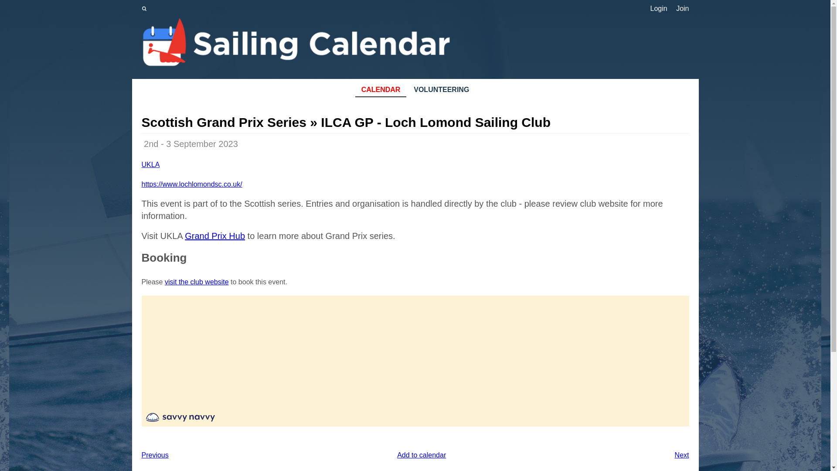 Image resolution: width=837 pixels, height=471 pixels. Describe the element at coordinates (421, 454) in the screenshot. I see `Add to calendar` at that location.